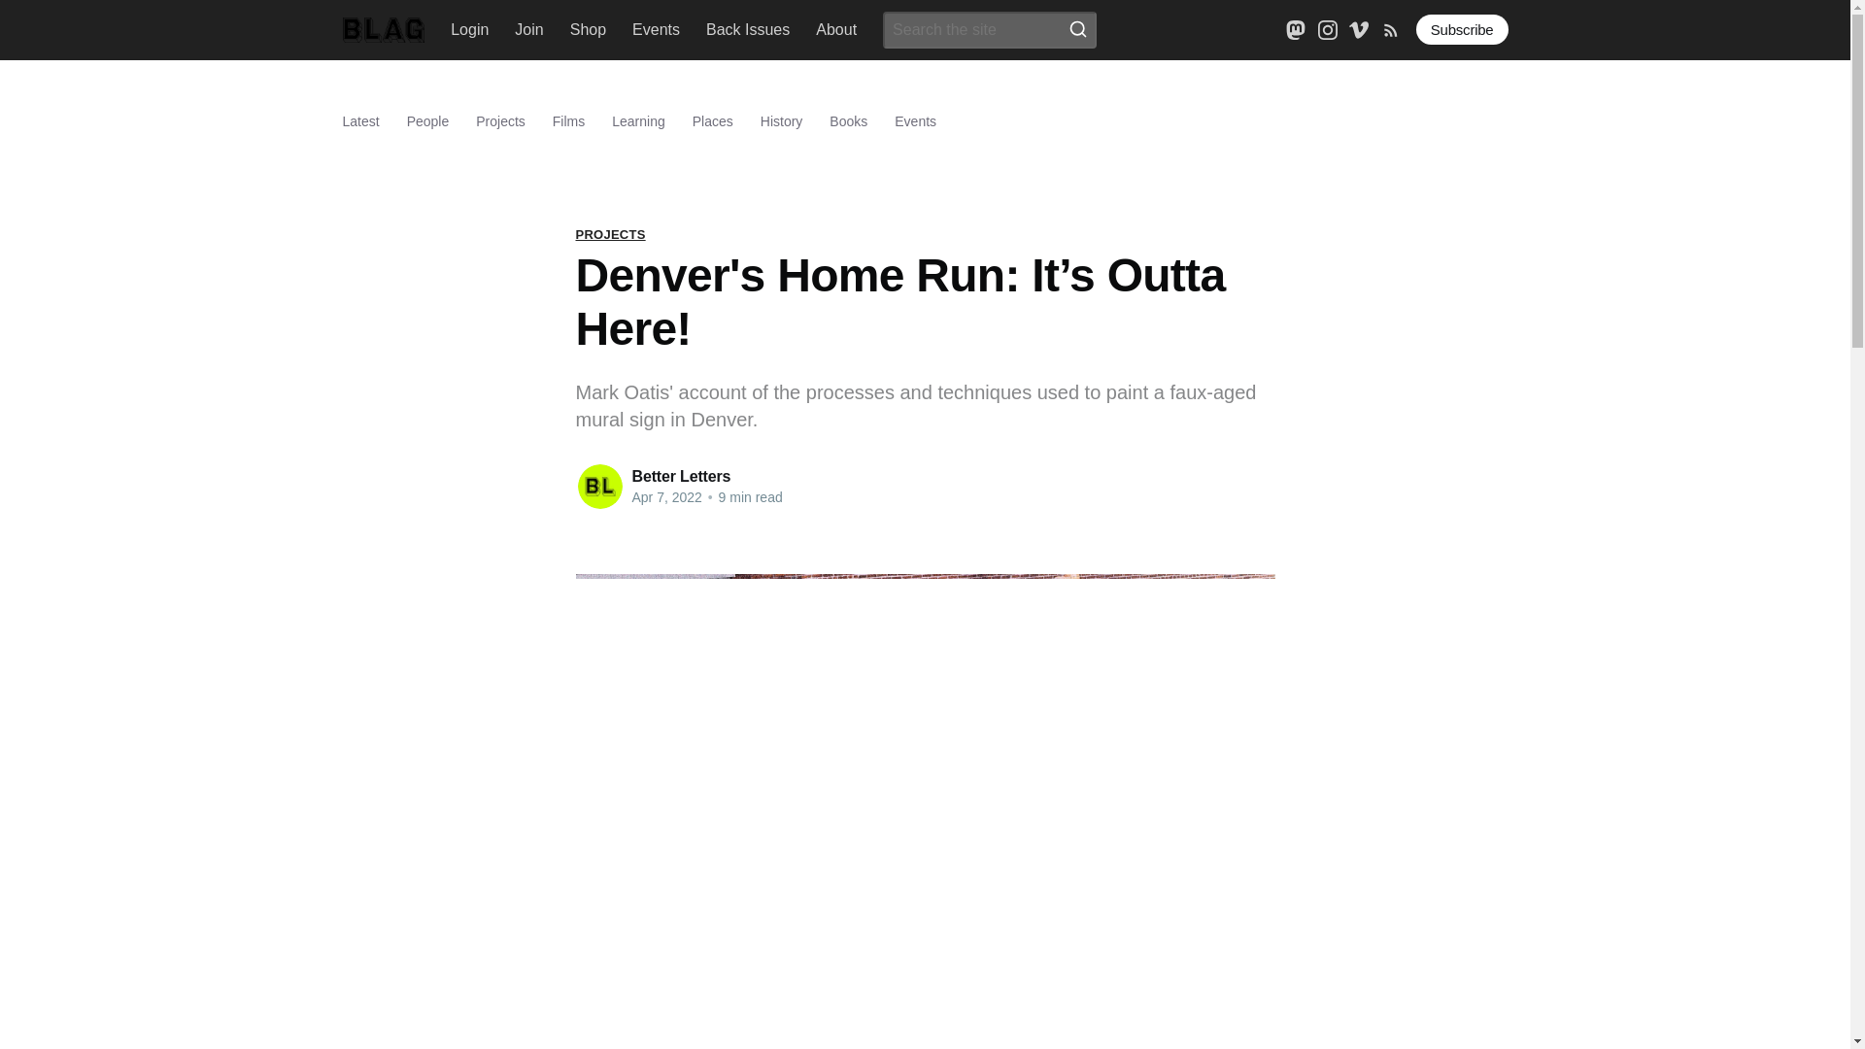 This screenshot has width=1865, height=1049. What do you see at coordinates (470, 29) in the screenshot?
I see `Login` at bounding box center [470, 29].